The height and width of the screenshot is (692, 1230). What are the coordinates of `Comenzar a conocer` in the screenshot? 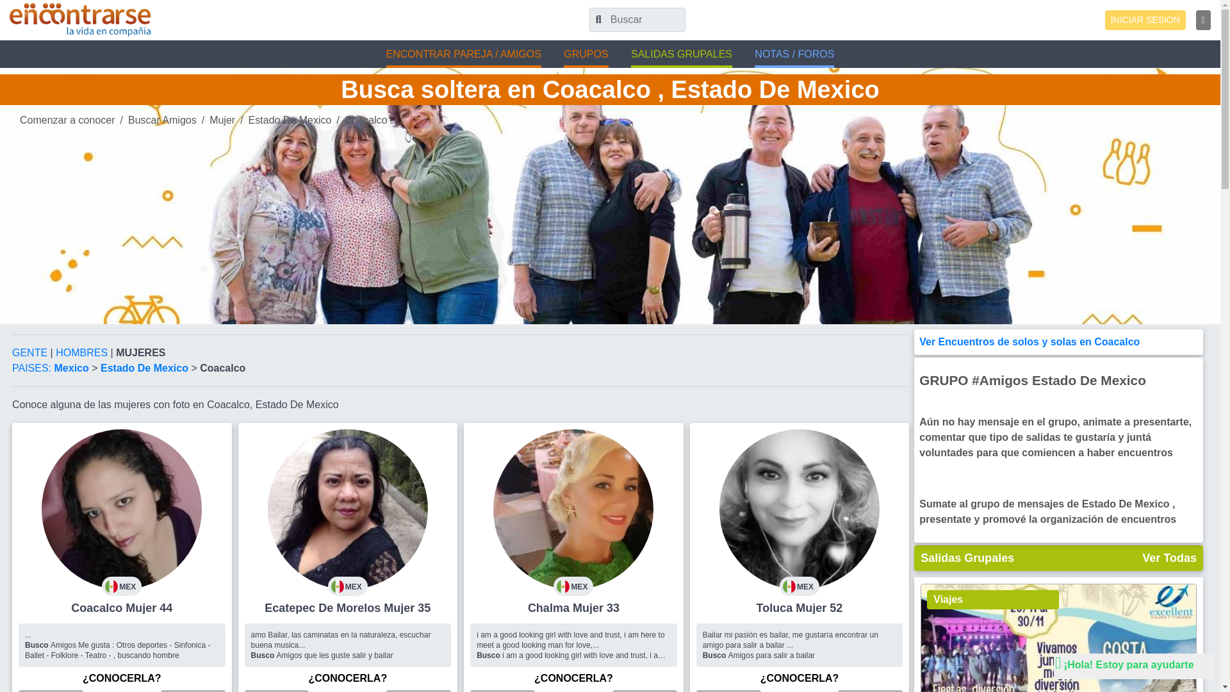 It's located at (67, 120).